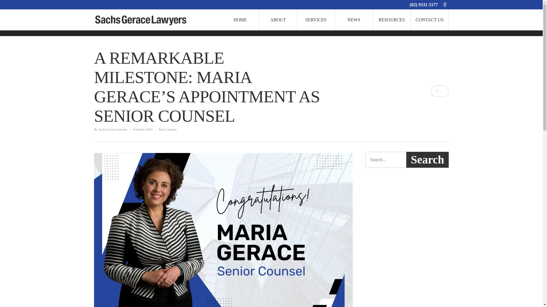  Describe the element at coordinates (278, 20) in the screenshot. I see `ABOUT` at that location.